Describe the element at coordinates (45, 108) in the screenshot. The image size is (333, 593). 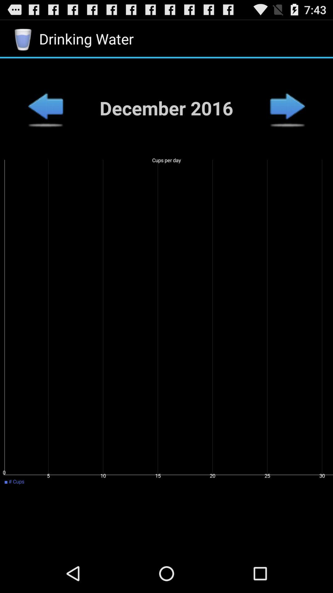
I see `month back button` at that location.